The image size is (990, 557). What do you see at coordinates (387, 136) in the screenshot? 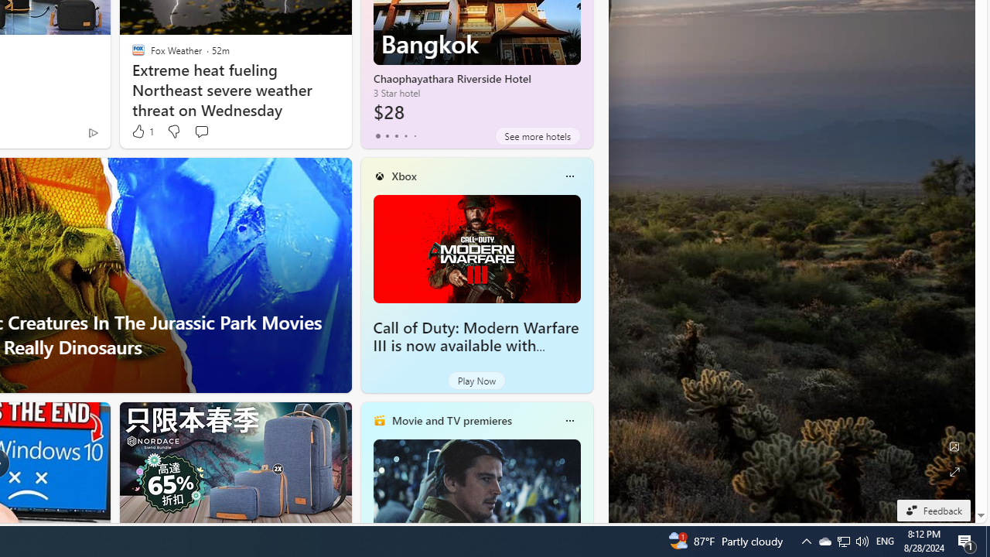
I see `tab-1` at bounding box center [387, 136].